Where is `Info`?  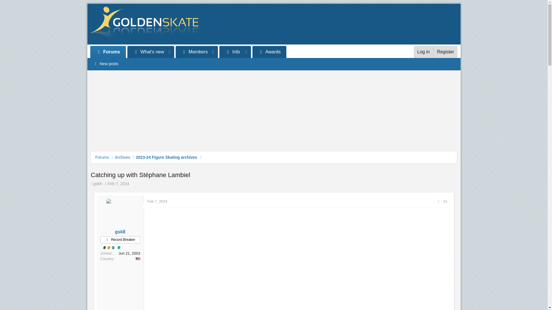
Info is located at coordinates (235, 52).